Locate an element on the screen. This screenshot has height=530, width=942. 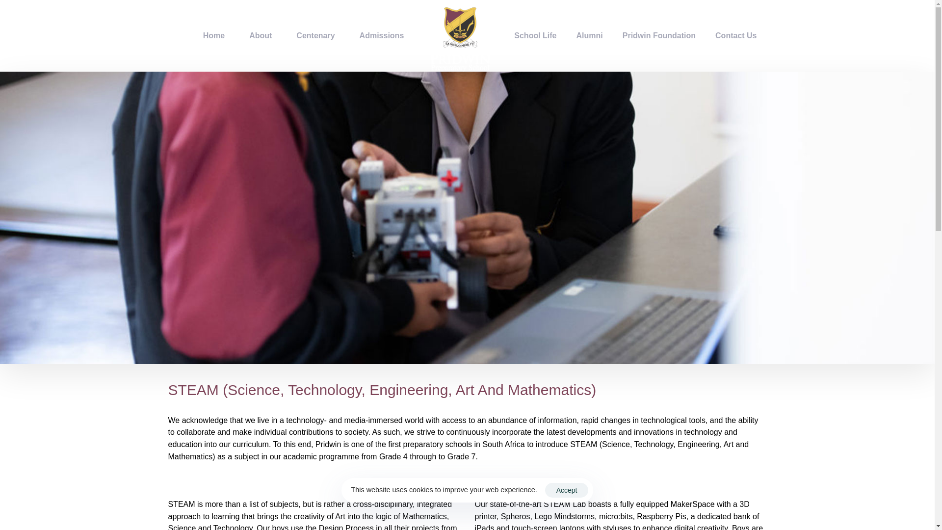
Centenary is located at coordinates (315, 35).